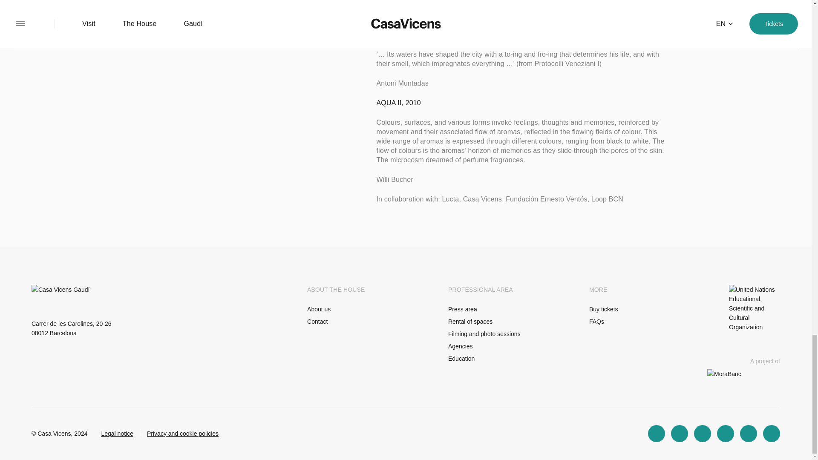 The image size is (818, 460). I want to click on Legal notice, so click(117, 434).